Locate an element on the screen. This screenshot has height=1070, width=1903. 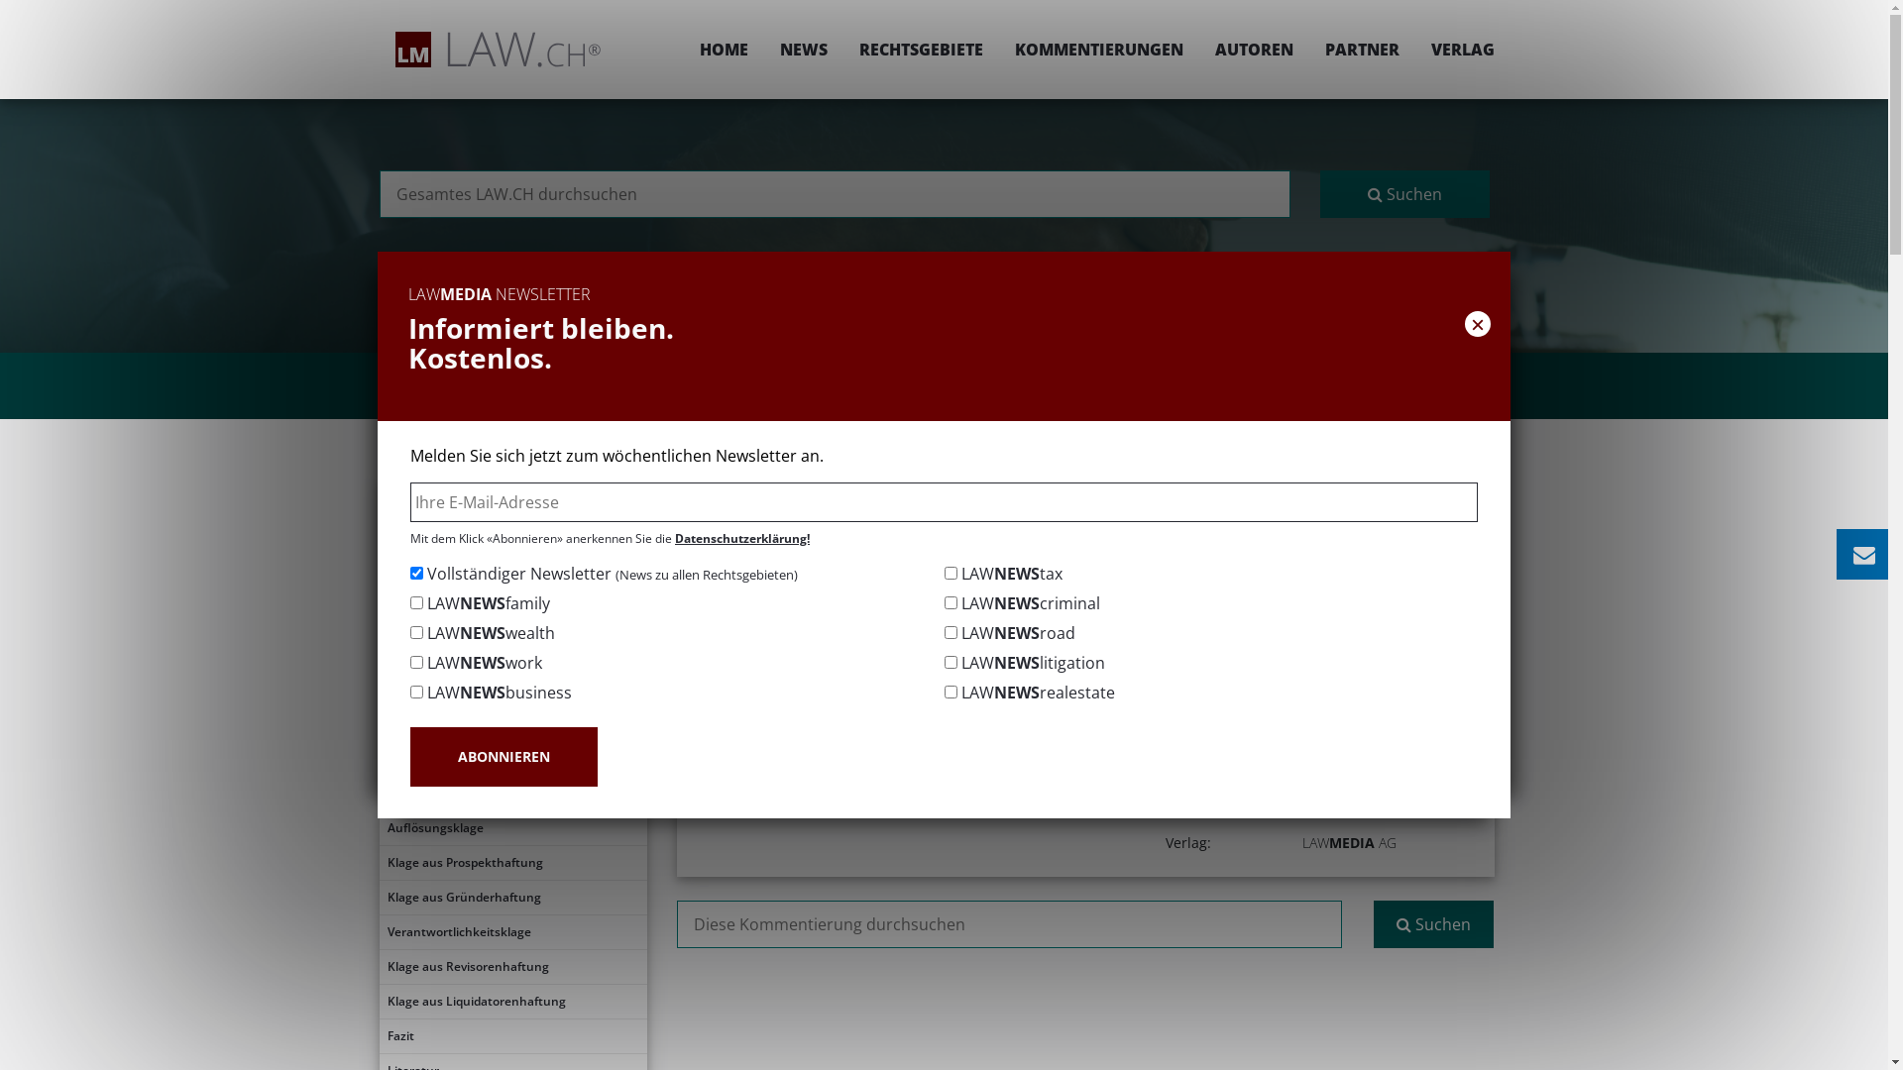
Inhaltsverzeichnis is located at coordinates (512, 533).